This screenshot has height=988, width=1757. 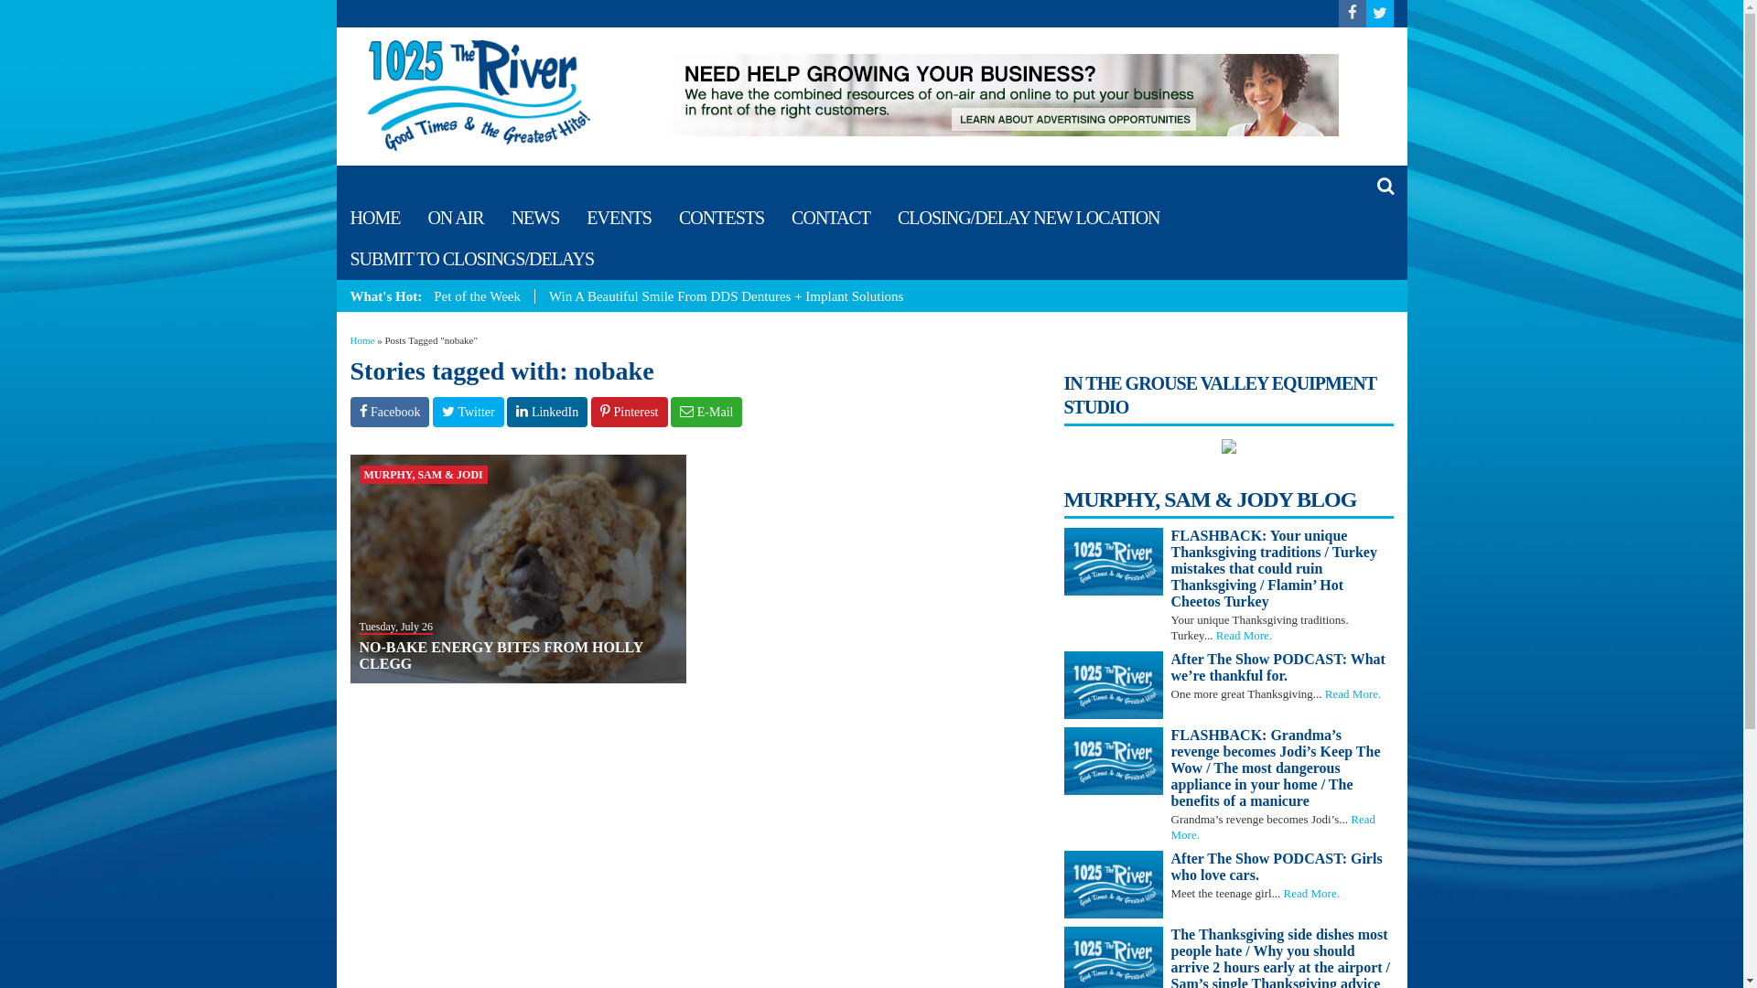 What do you see at coordinates (706, 412) in the screenshot?
I see `E-Mail` at bounding box center [706, 412].